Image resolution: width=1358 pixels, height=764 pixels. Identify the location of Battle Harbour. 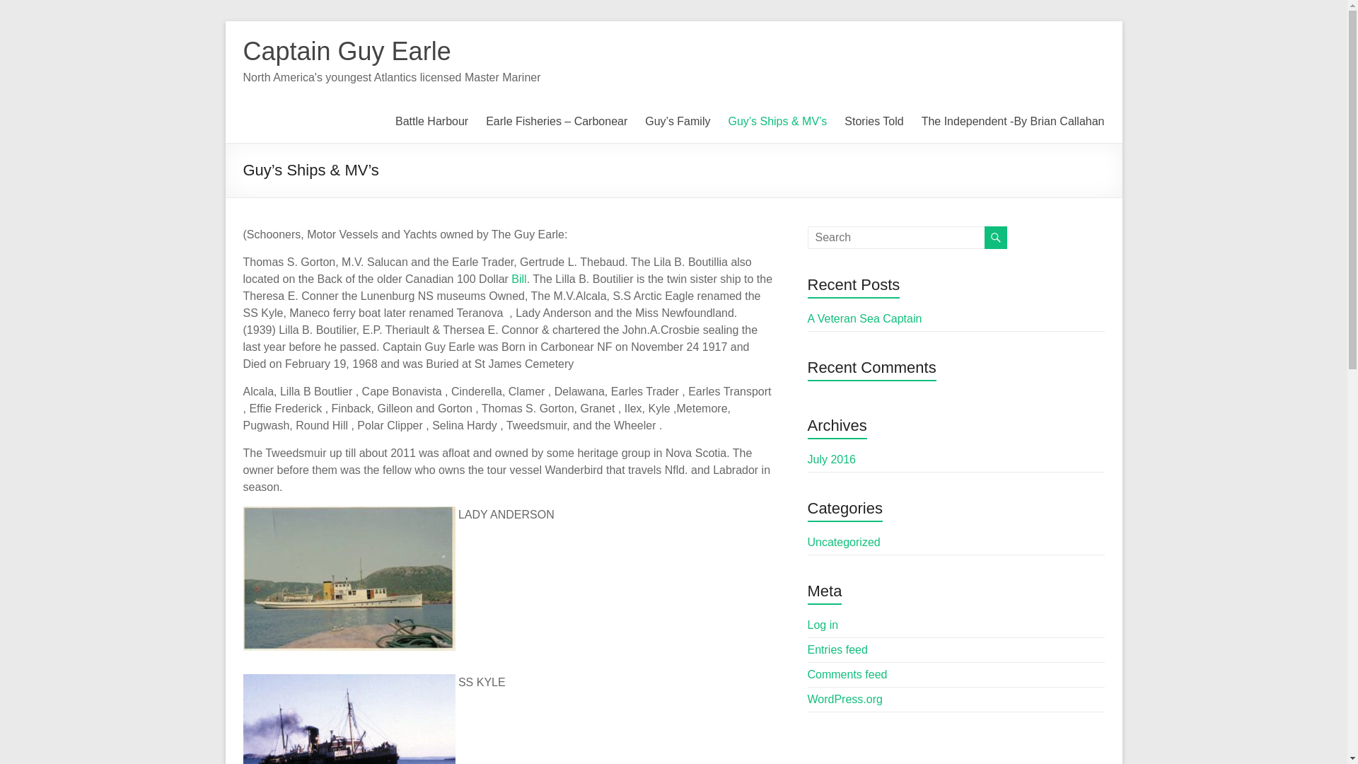
(431, 121).